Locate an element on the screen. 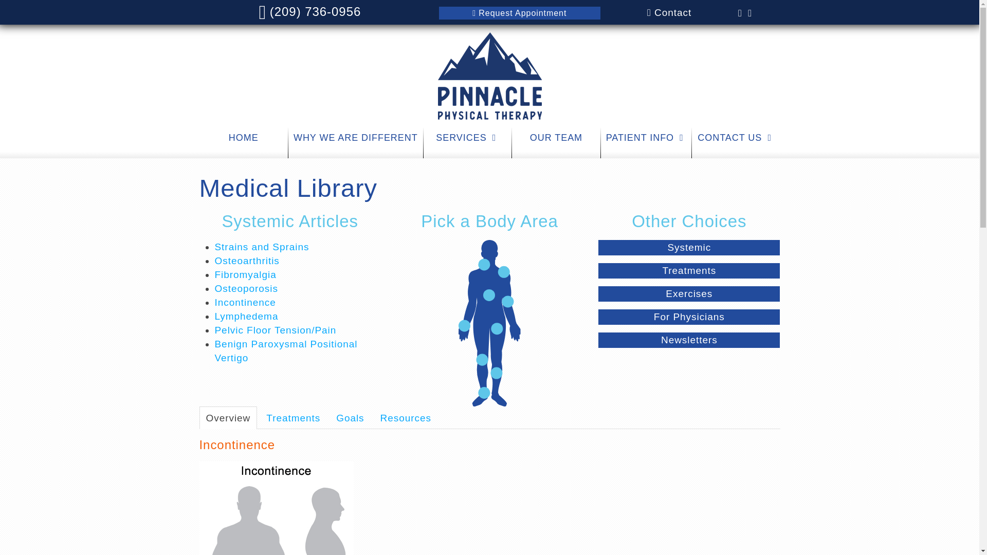 The height and width of the screenshot is (555, 987). Systemic is located at coordinates (689, 247).